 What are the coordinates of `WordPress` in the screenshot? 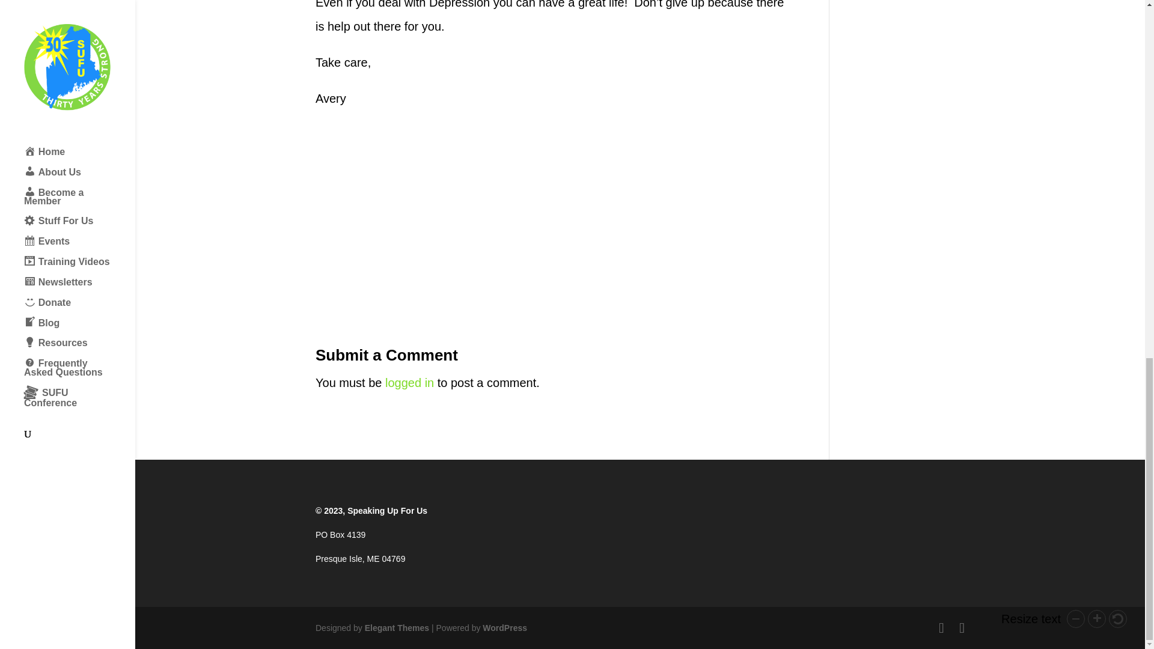 It's located at (505, 627).